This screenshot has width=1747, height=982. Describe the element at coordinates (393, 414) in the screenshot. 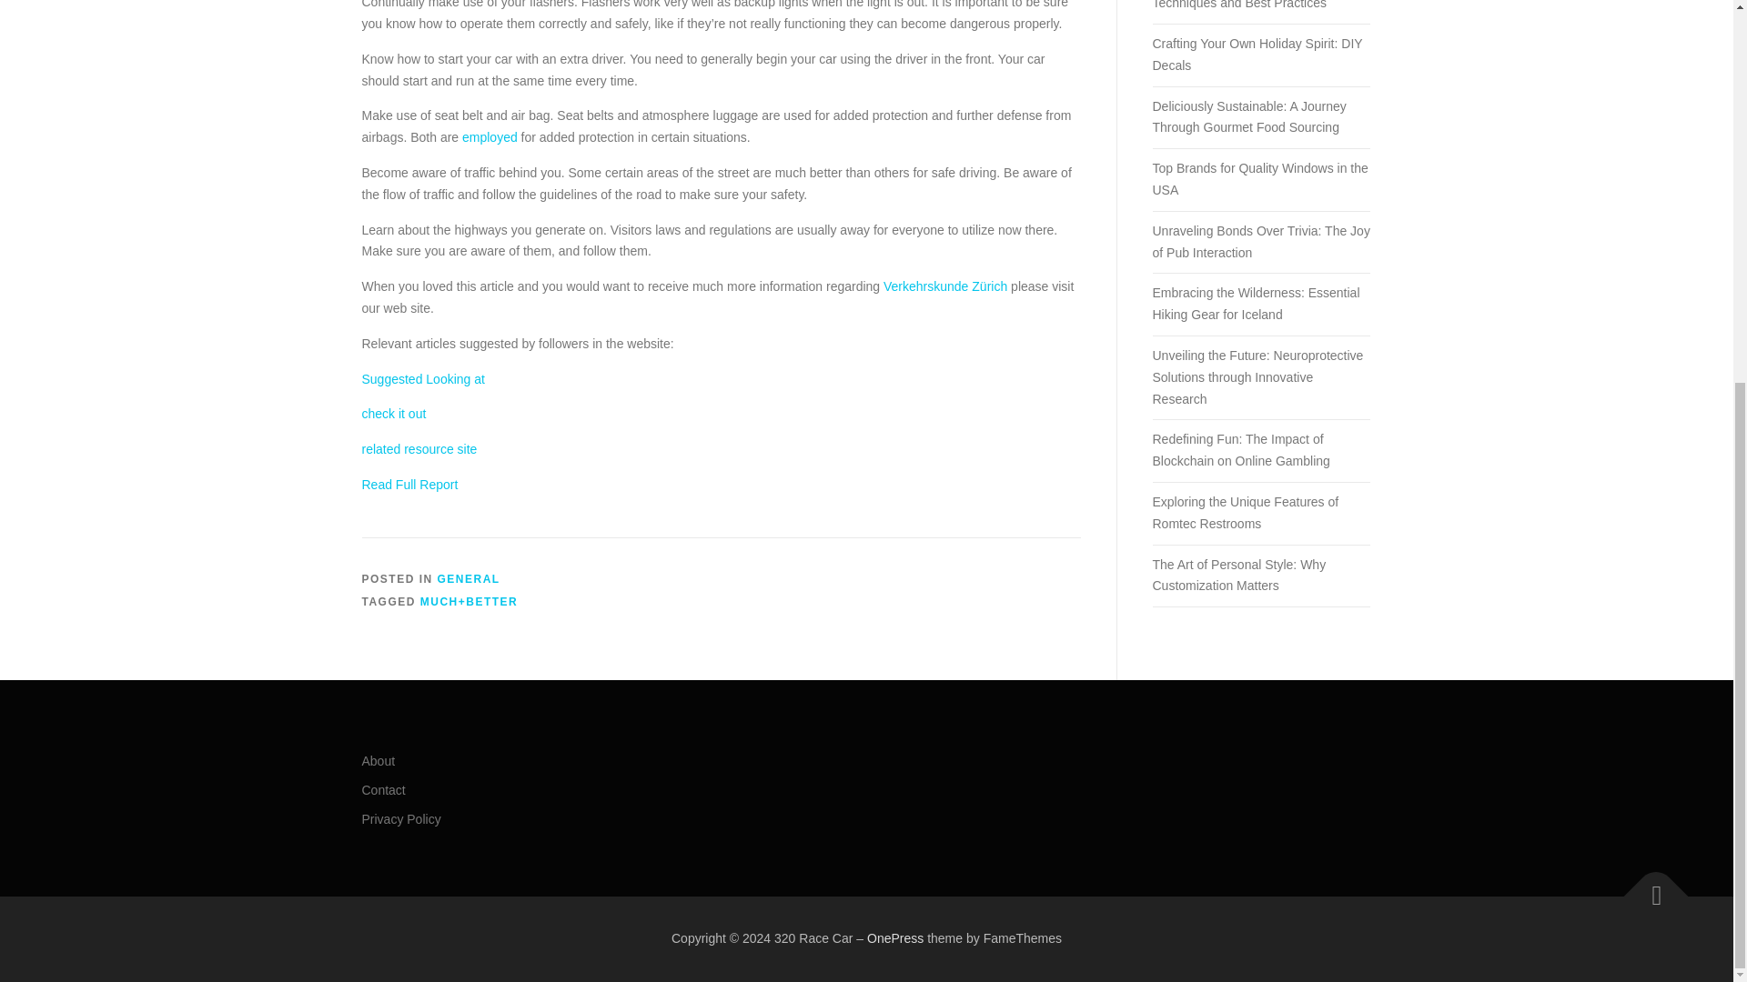

I see `check it out` at that location.